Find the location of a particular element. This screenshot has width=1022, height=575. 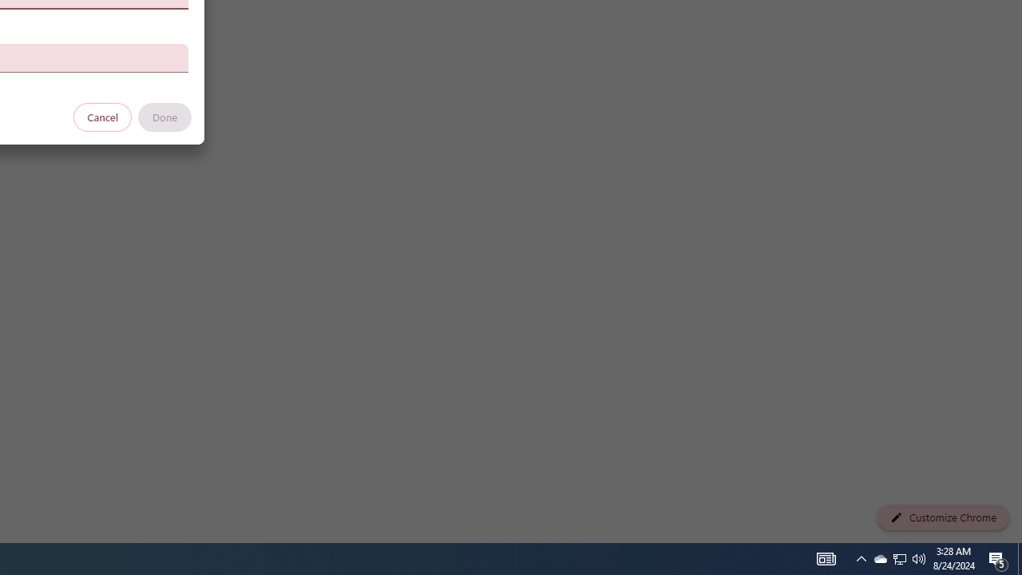

Done is located at coordinates (164, 117).